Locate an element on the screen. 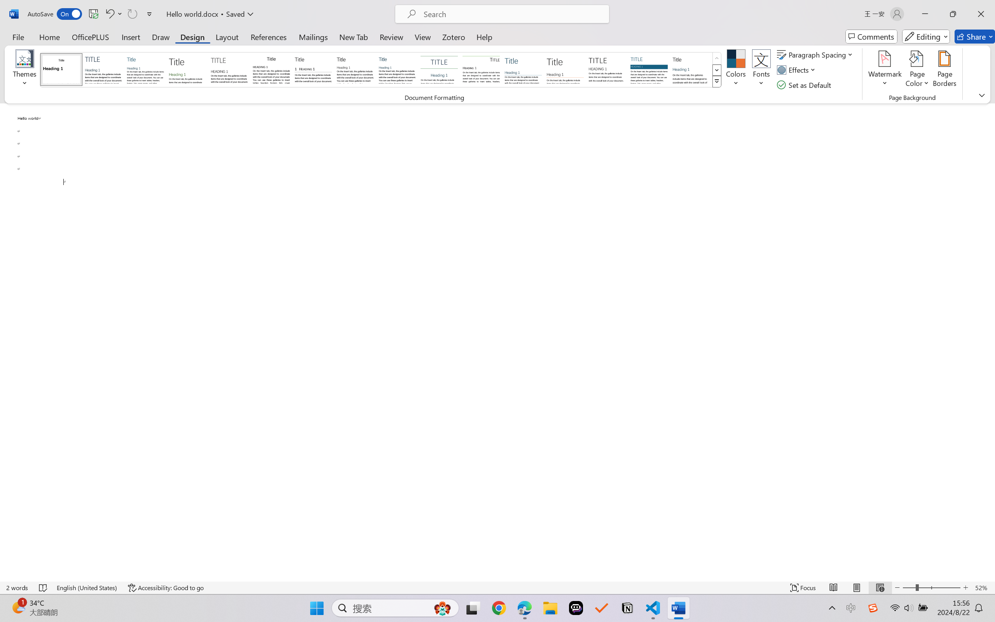  Zoom In is located at coordinates (966, 588).